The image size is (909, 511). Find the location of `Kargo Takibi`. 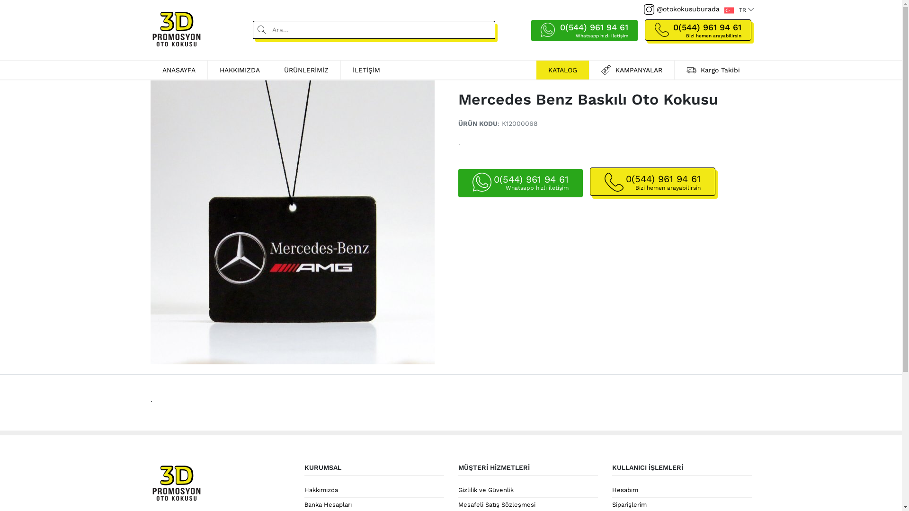

Kargo Takibi is located at coordinates (713, 70).